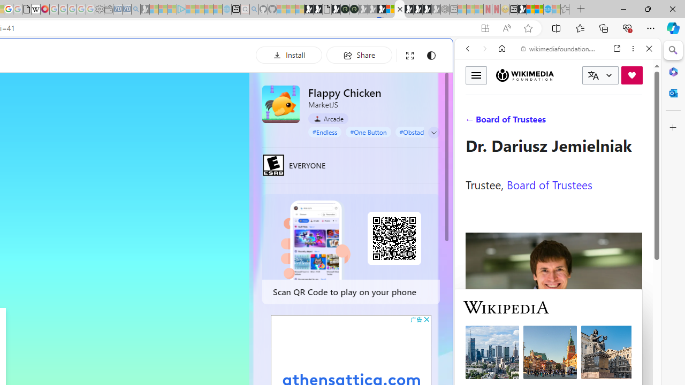 The width and height of the screenshot is (685, 385). Describe the element at coordinates (126, 10) in the screenshot. I see `Cheap Car Rentals - Save70.com - Sleeping` at that location.